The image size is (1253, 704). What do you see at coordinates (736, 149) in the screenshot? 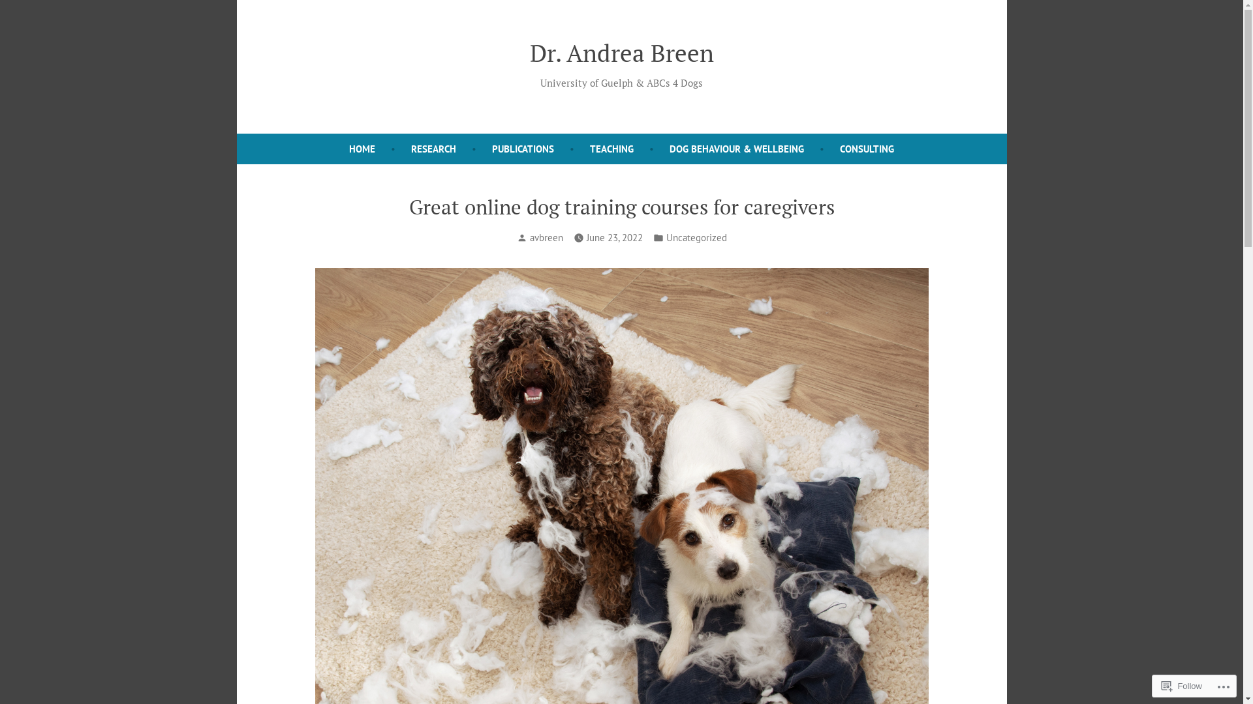
I see `DOG BEHAVIOUR & WELLBEING` at bounding box center [736, 149].